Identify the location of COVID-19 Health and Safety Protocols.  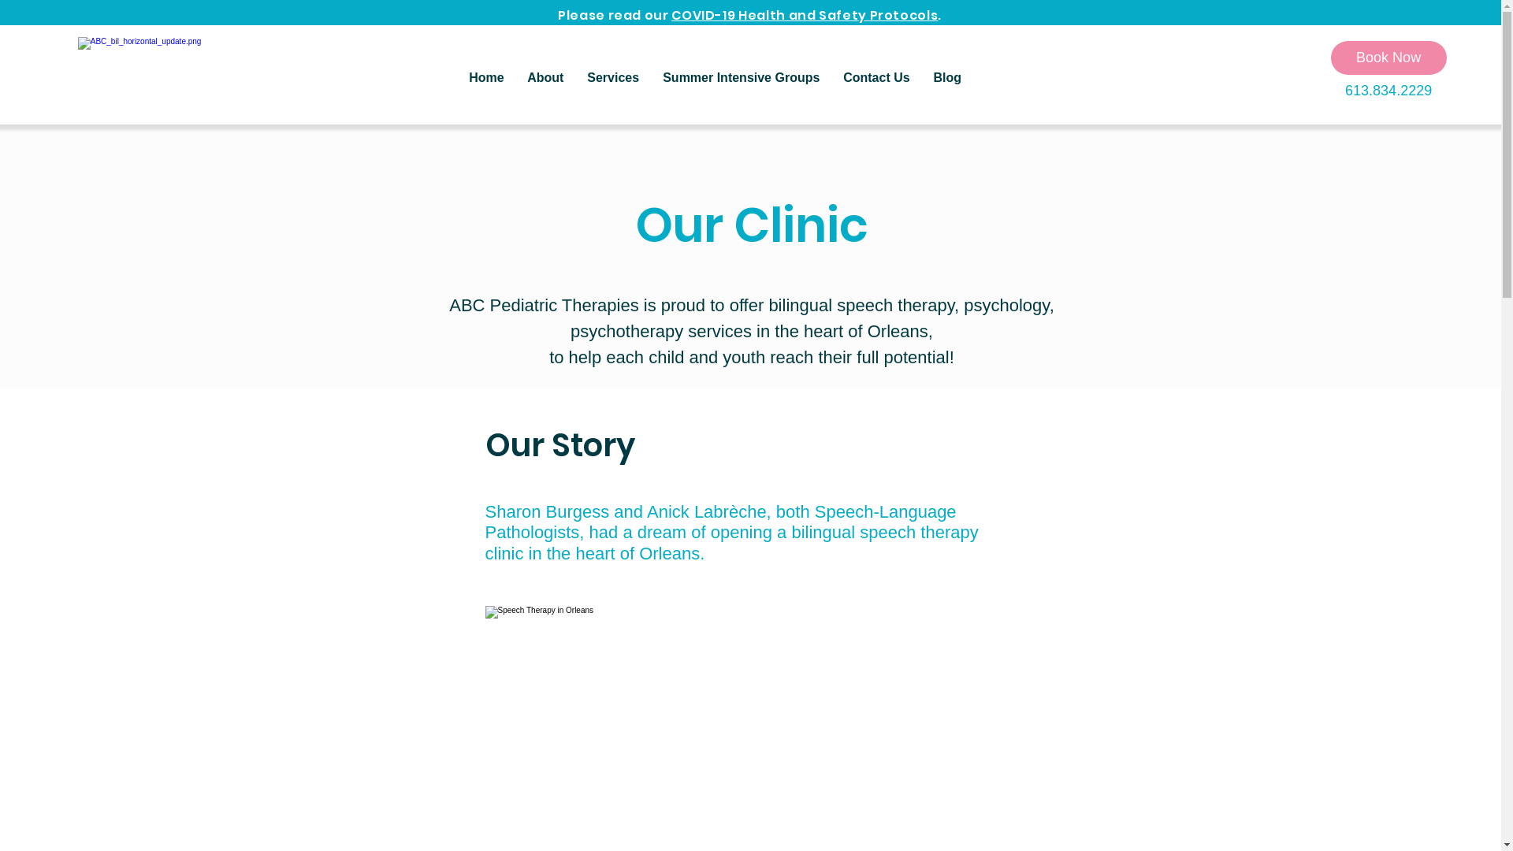
(805, 16).